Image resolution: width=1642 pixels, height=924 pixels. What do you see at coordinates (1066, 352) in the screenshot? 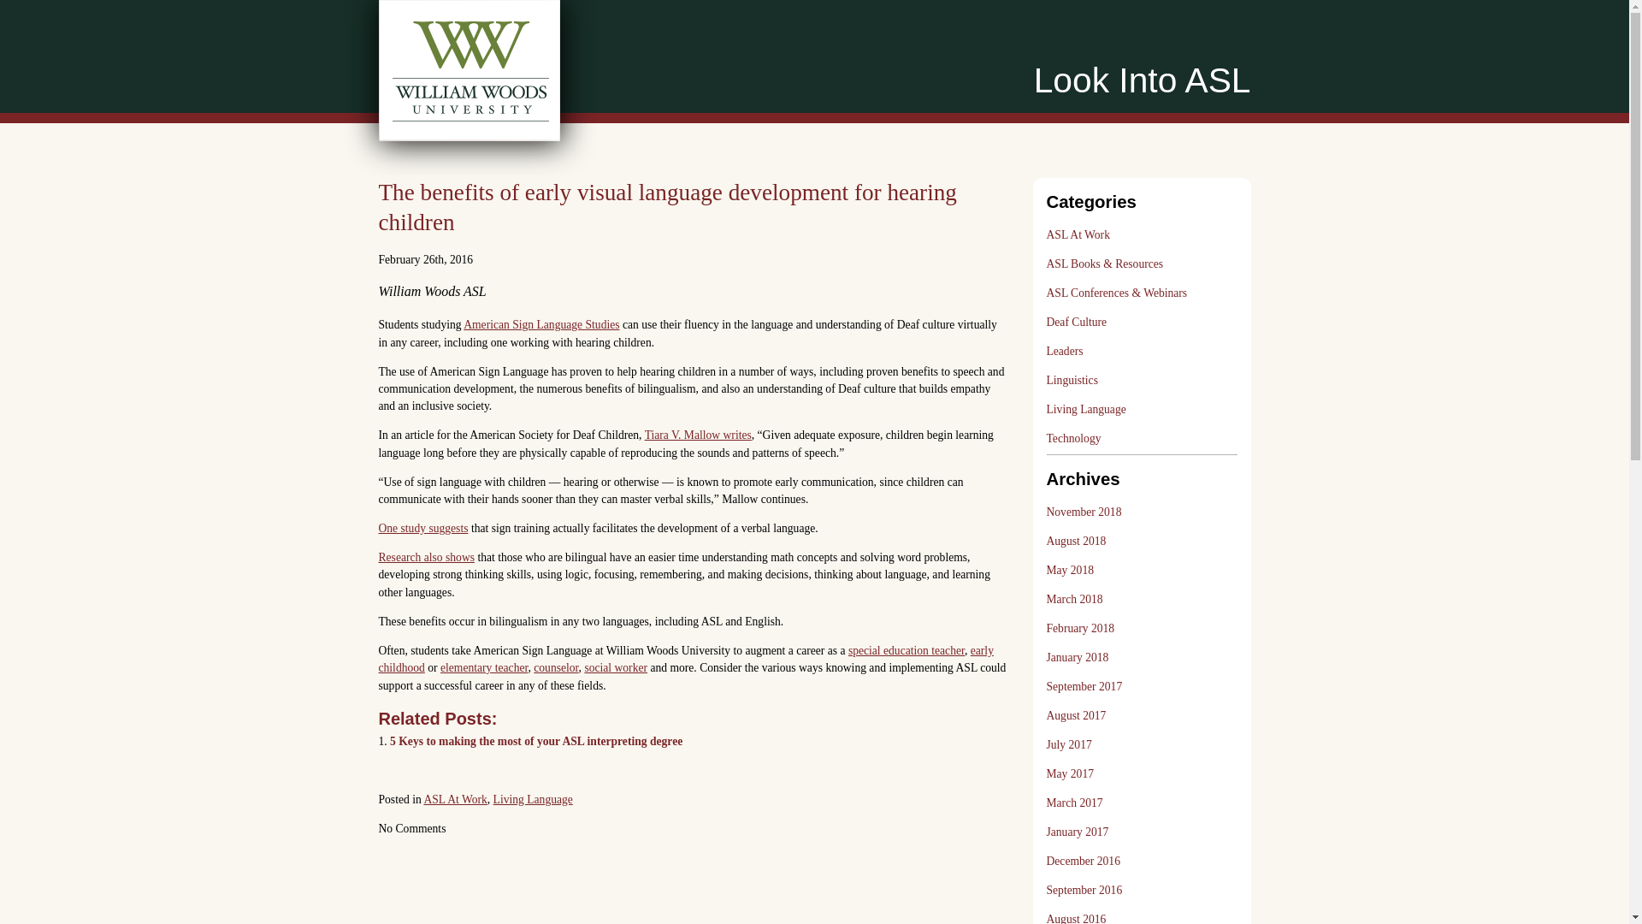
I see `Leaders` at bounding box center [1066, 352].